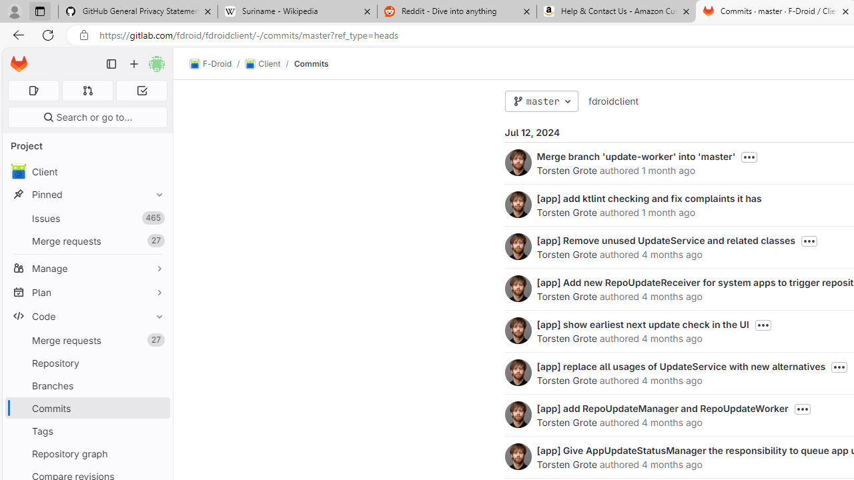 Image resolution: width=854 pixels, height=480 pixels. What do you see at coordinates (541, 101) in the screenshot?
I see `master` at bounding box center [541, 101].